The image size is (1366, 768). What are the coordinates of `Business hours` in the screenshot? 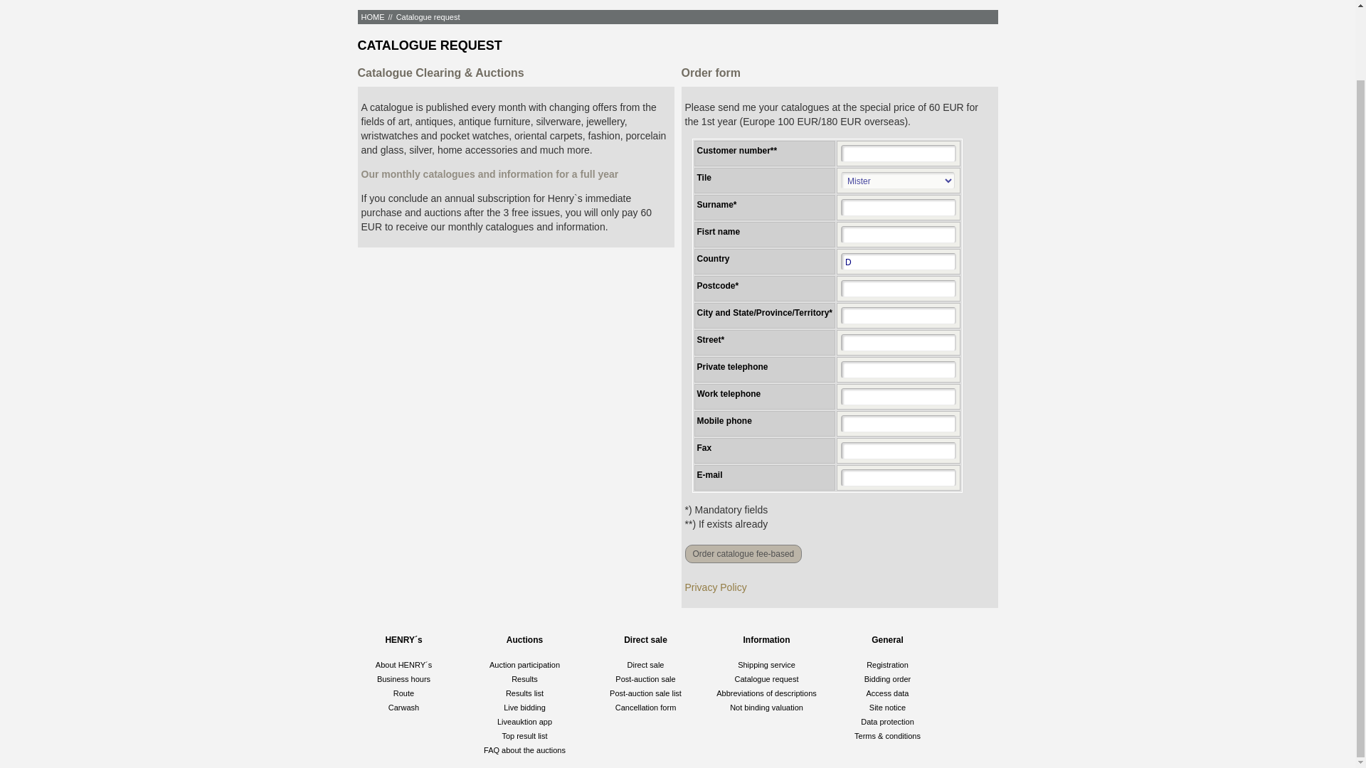 It's located at (403, 679).